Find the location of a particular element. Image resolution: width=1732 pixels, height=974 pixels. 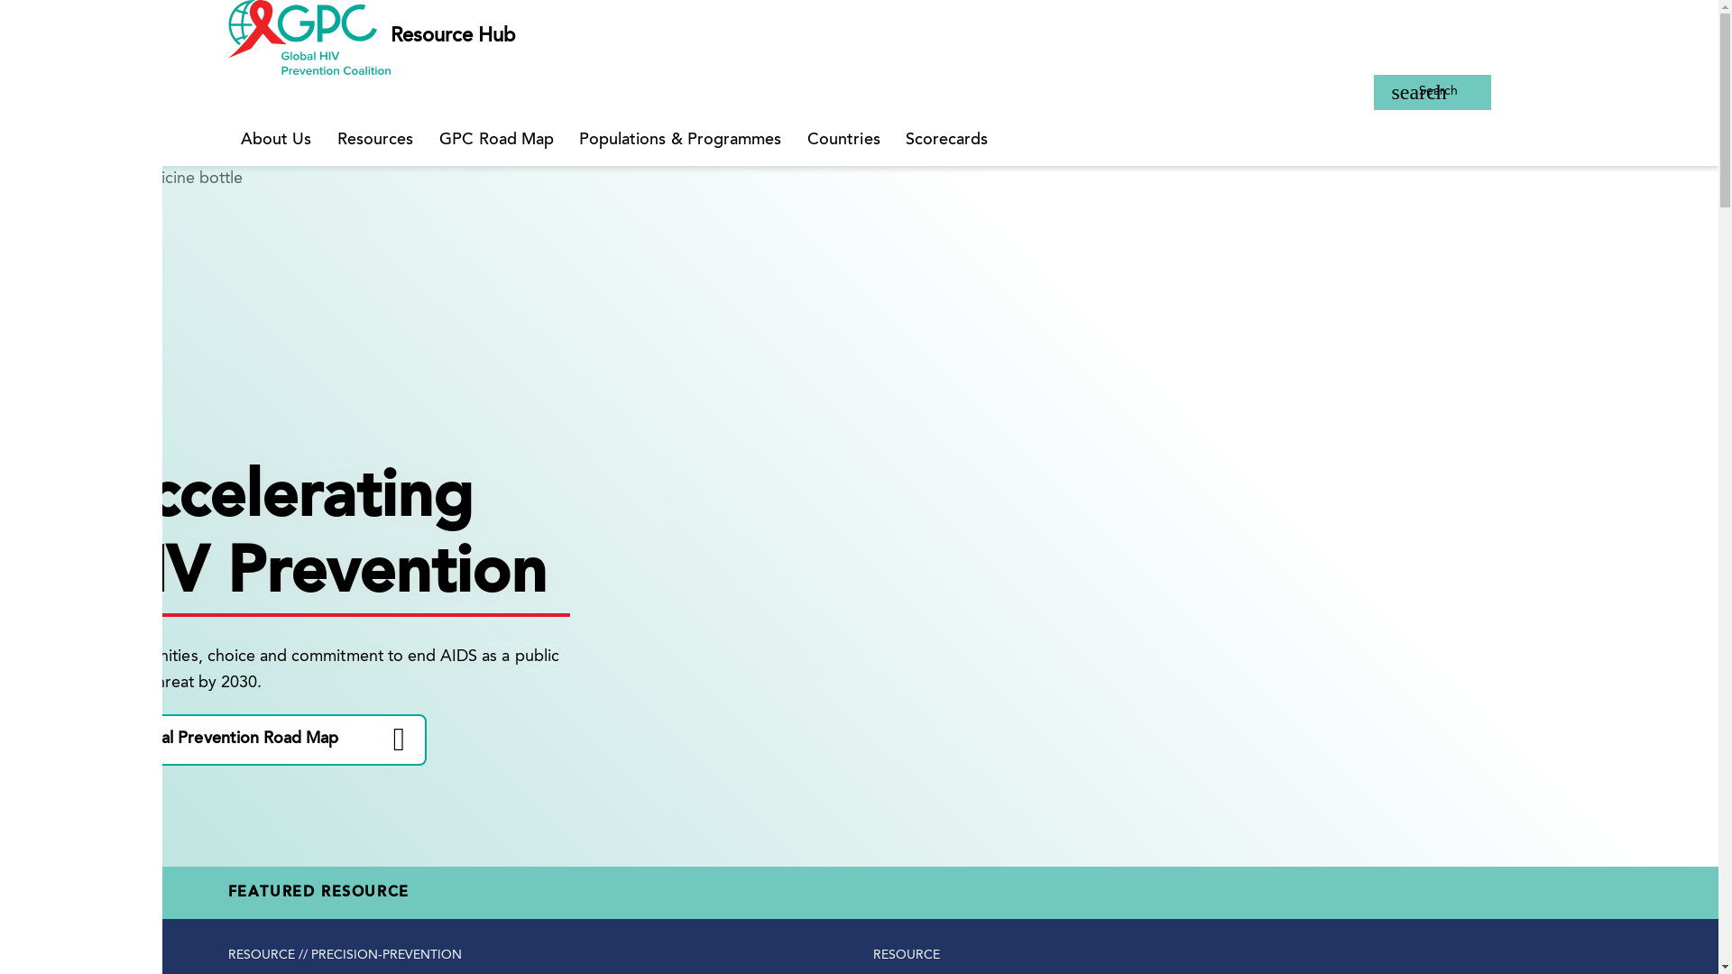

Resources is located at coordinates (947, 141).